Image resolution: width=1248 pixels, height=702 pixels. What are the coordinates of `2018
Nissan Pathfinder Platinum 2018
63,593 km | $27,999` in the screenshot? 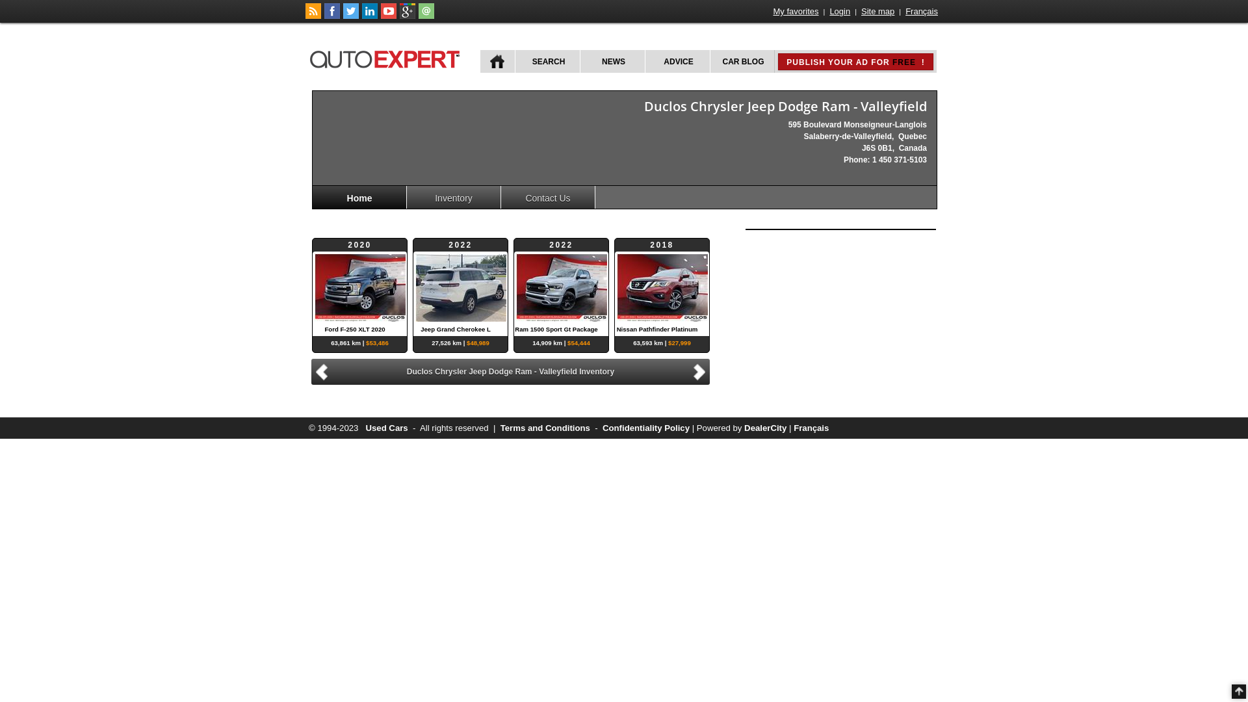 It's located at (662, 287).